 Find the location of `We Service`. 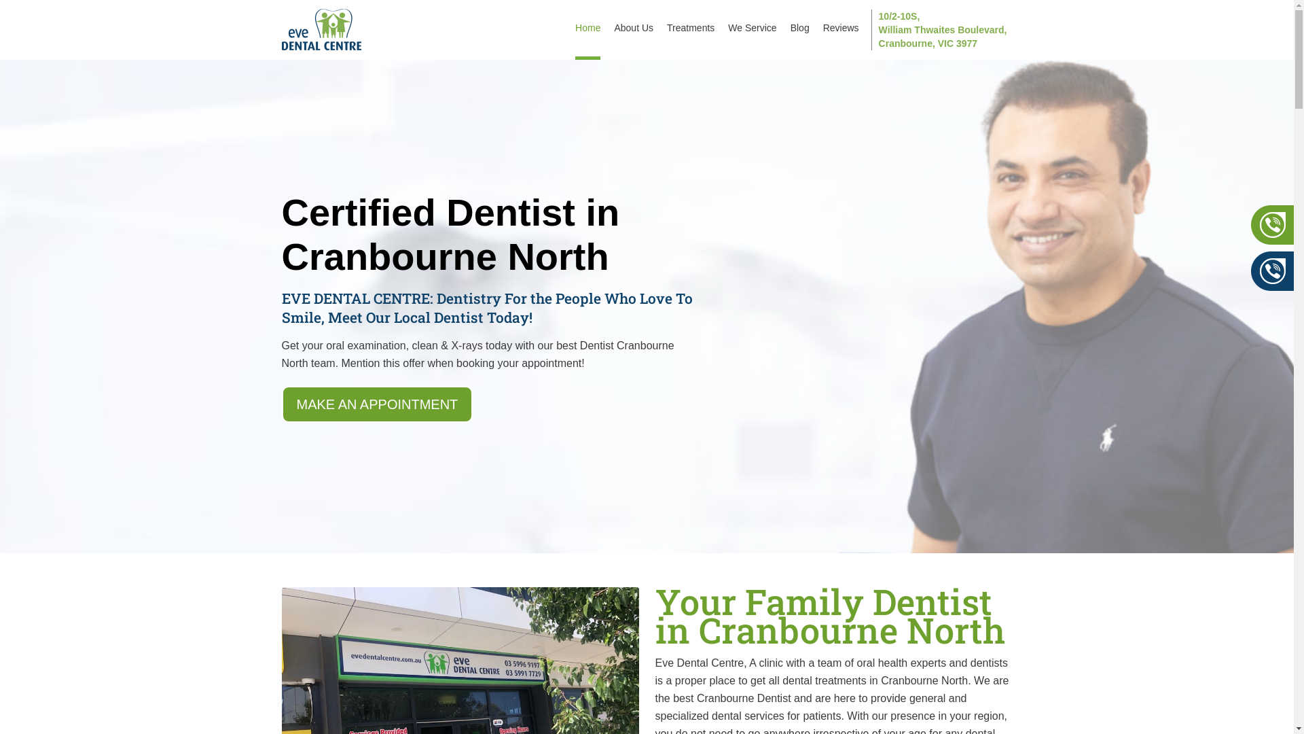

We Service is located at coordinates (753, 30).